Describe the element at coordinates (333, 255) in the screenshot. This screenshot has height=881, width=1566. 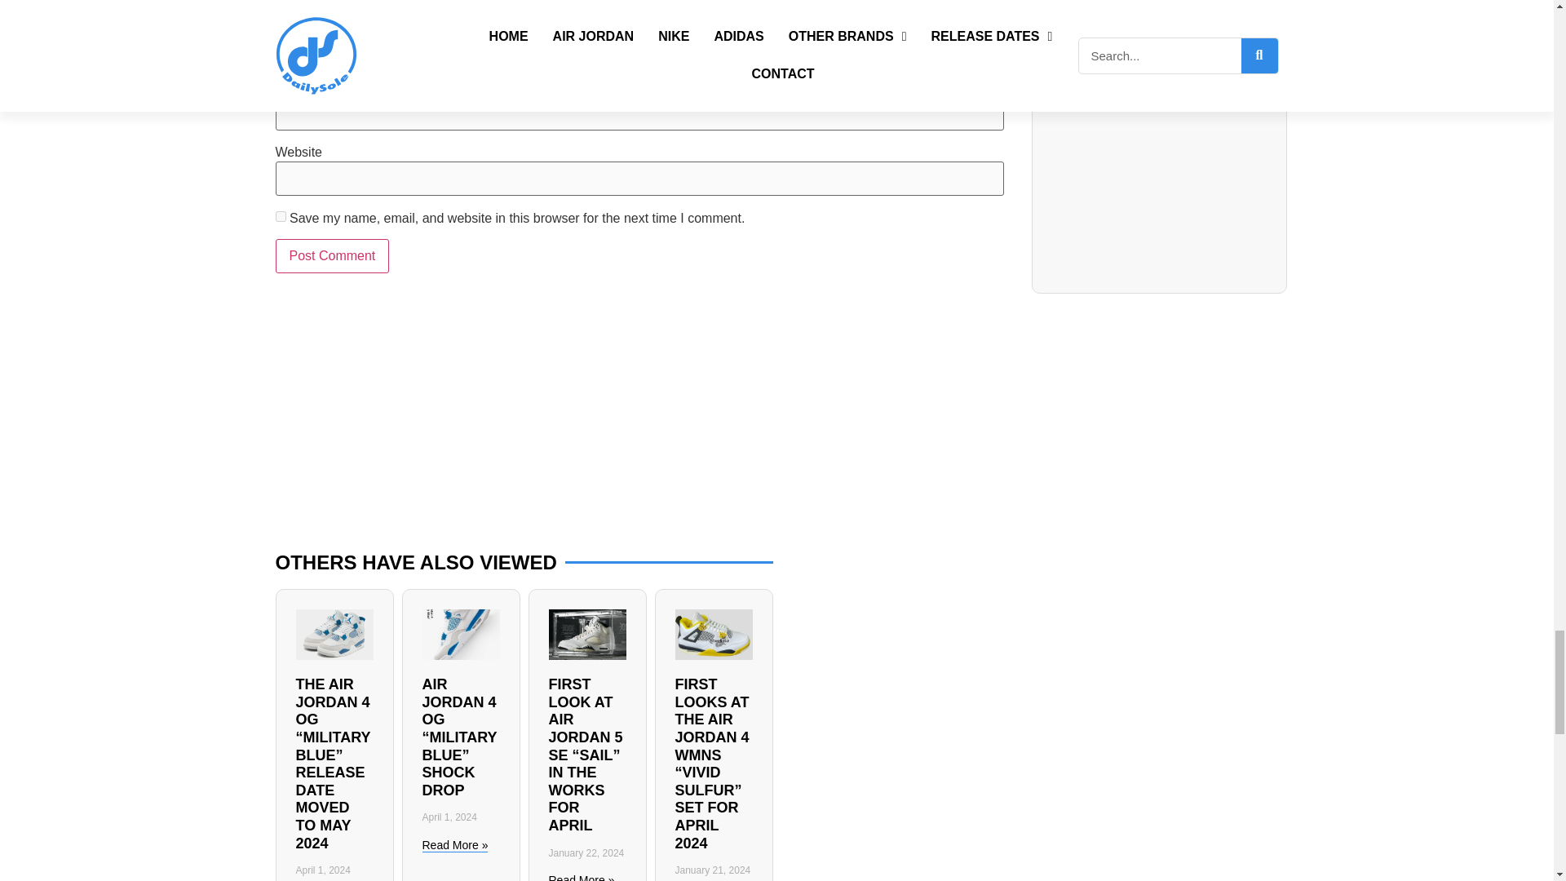
I see `Post Comment` at that location.